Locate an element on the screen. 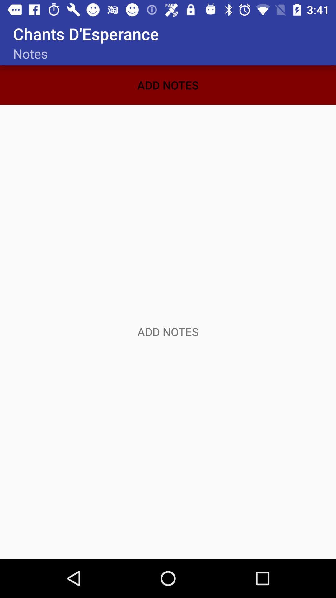  open icon below add notes icon is located at coordinates (168, 331).